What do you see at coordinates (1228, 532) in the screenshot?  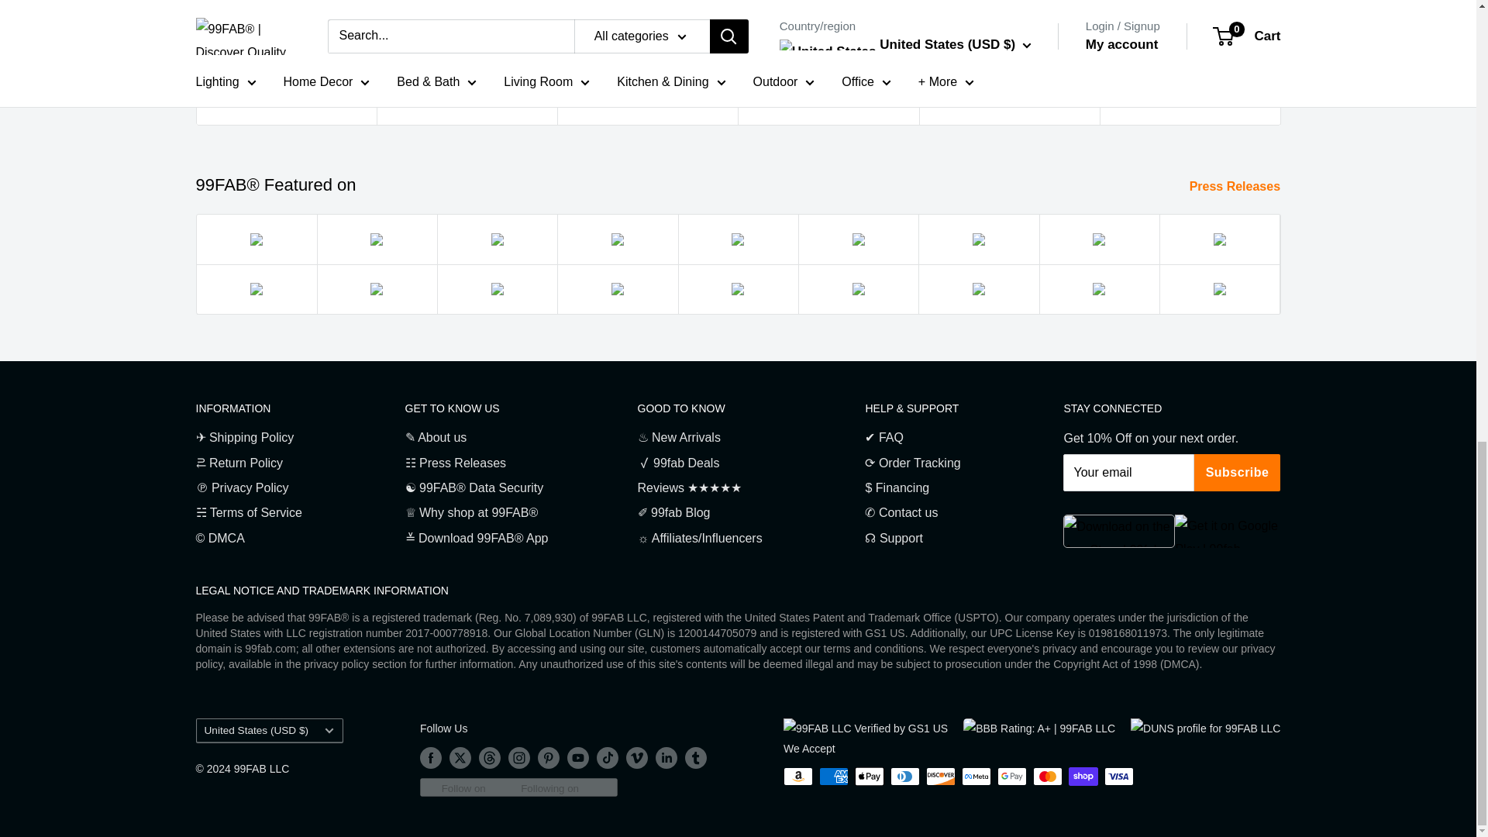 I see `Get it on Google Play` at bounding box center [1228, 532].